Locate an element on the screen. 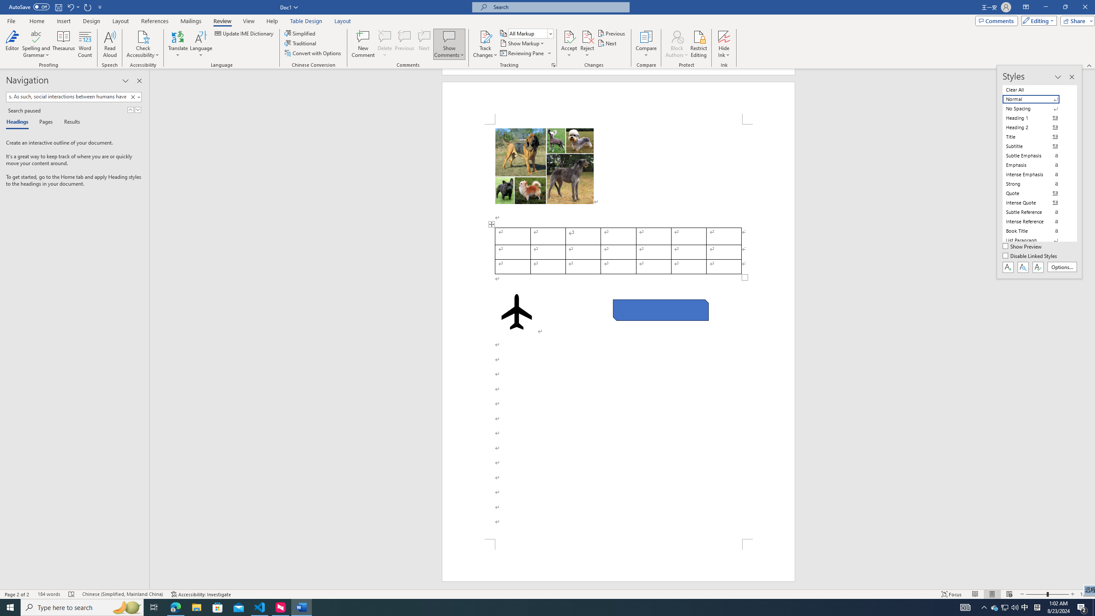 The height and width of the screenshot is (616, 1095). Reject and Move to Next is located at coordinates (587, 36).